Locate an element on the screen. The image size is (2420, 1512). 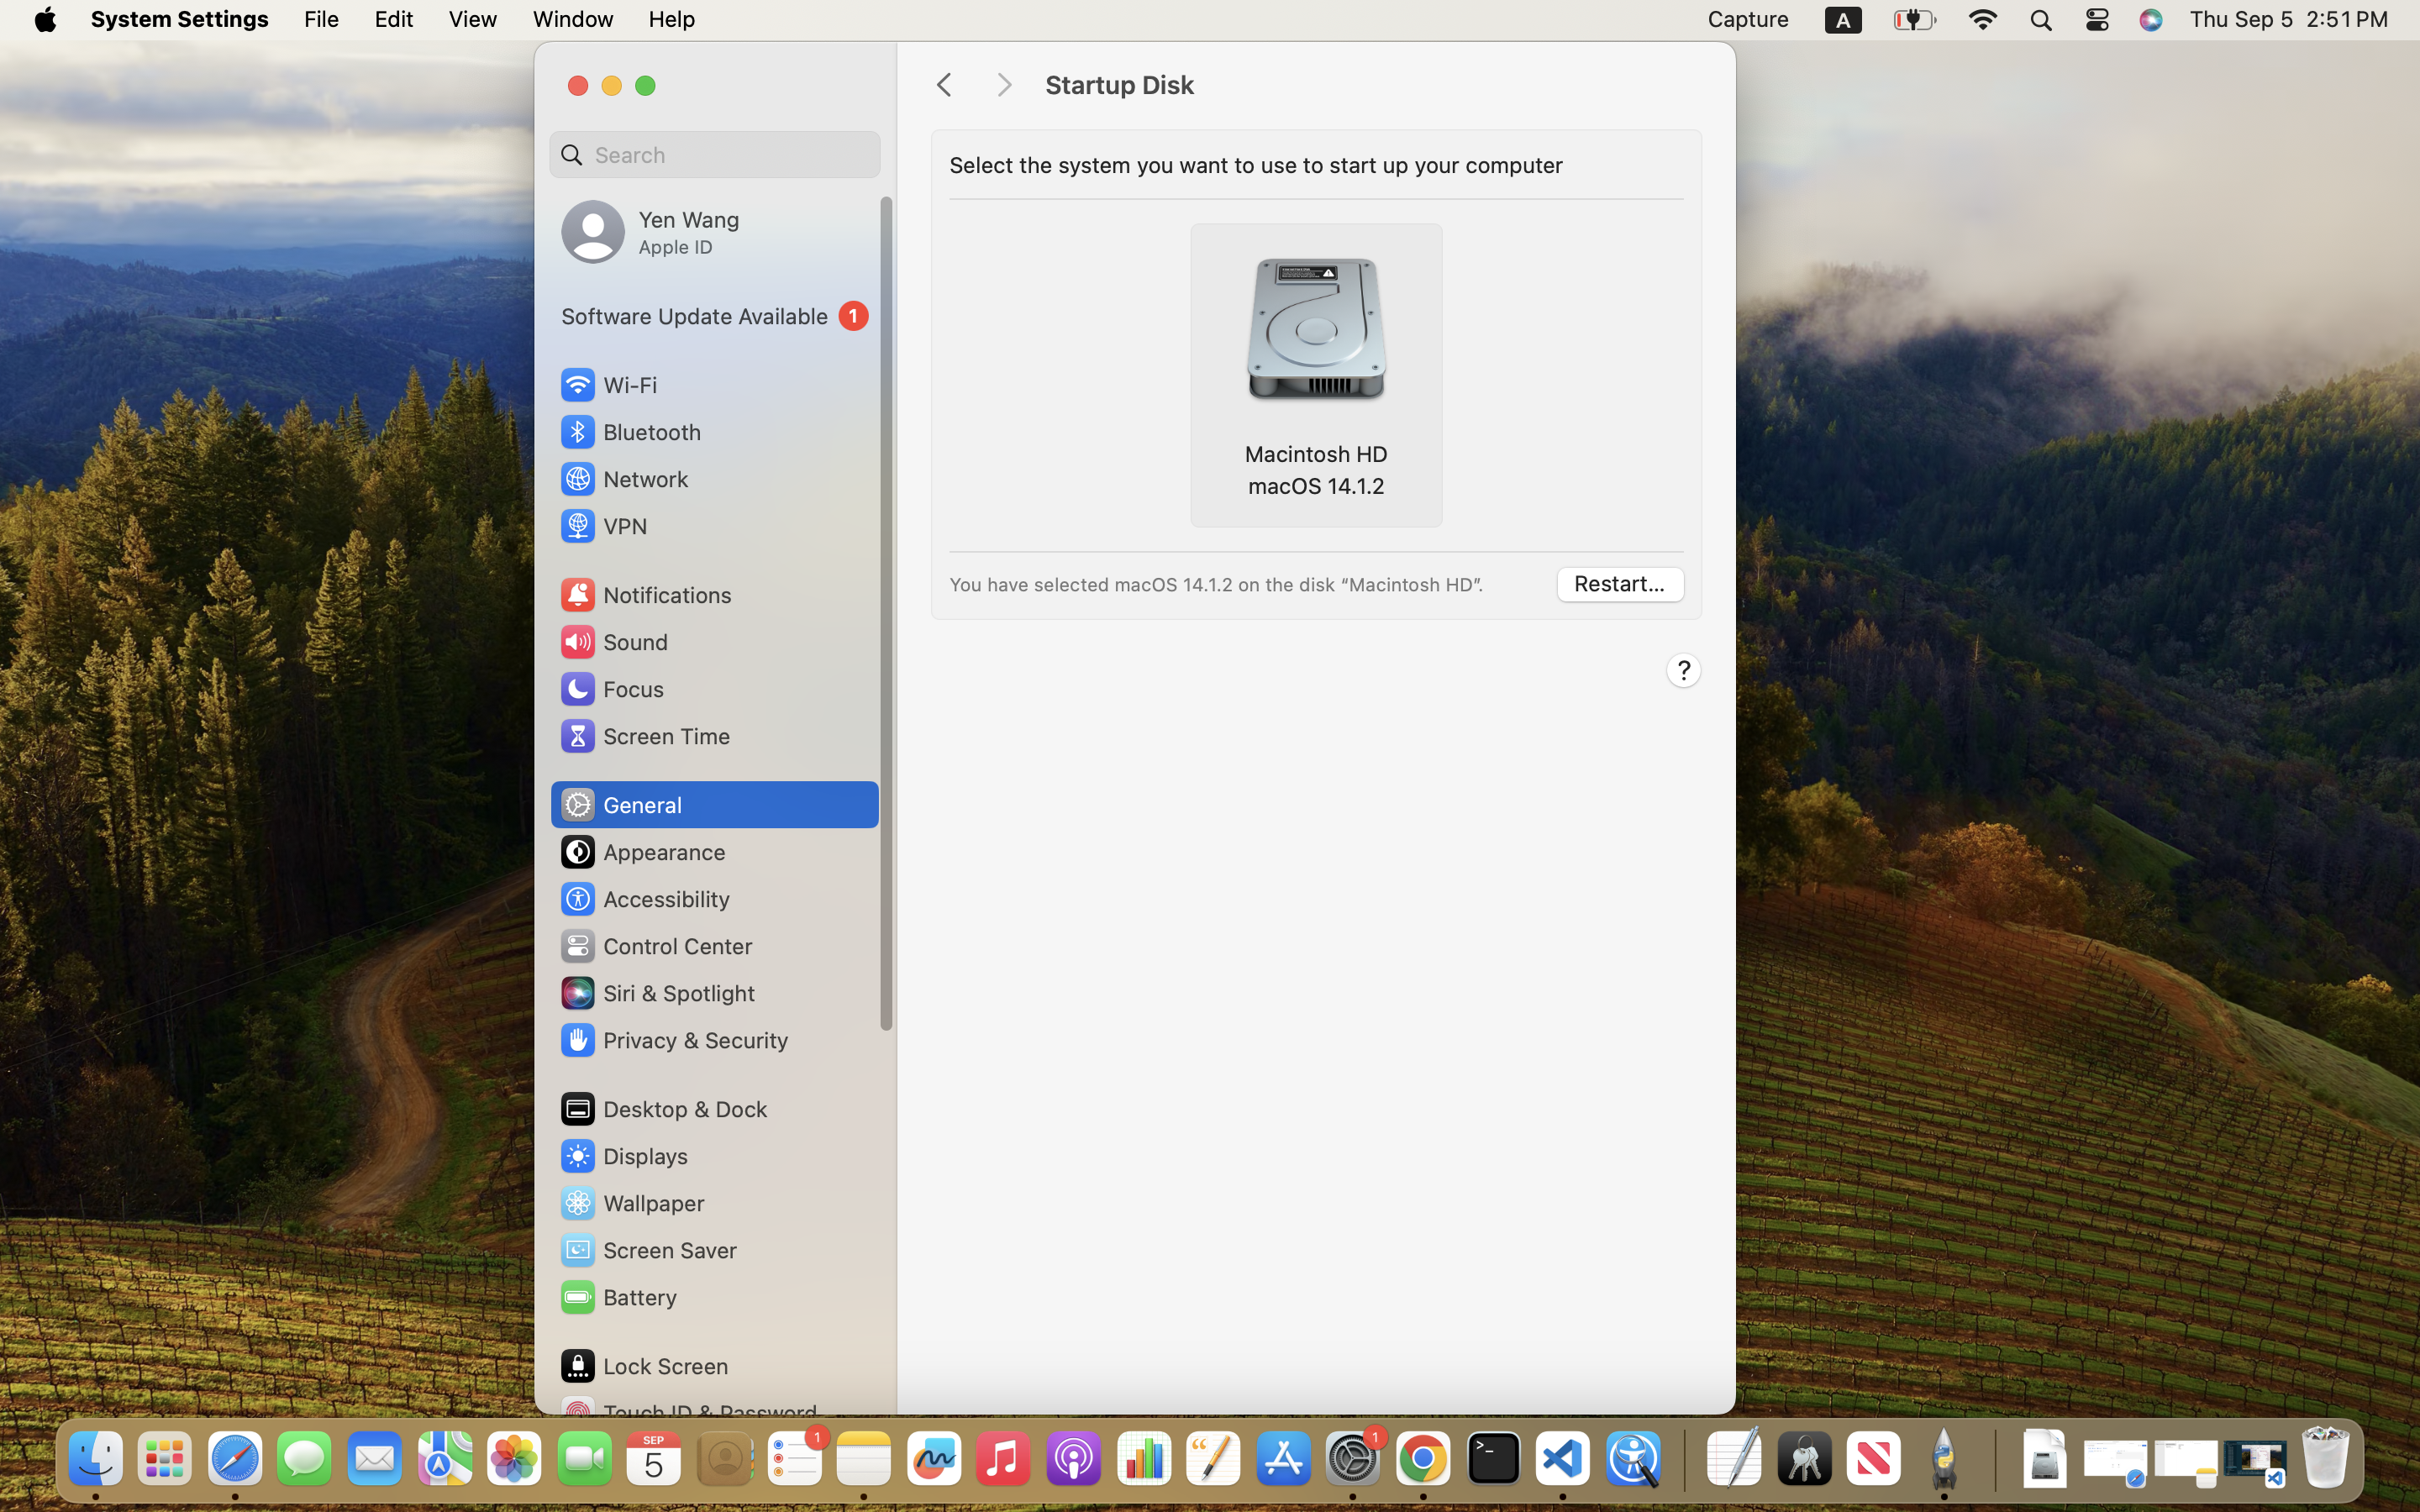
Startup Disk is located at coordinates (1373, 86).